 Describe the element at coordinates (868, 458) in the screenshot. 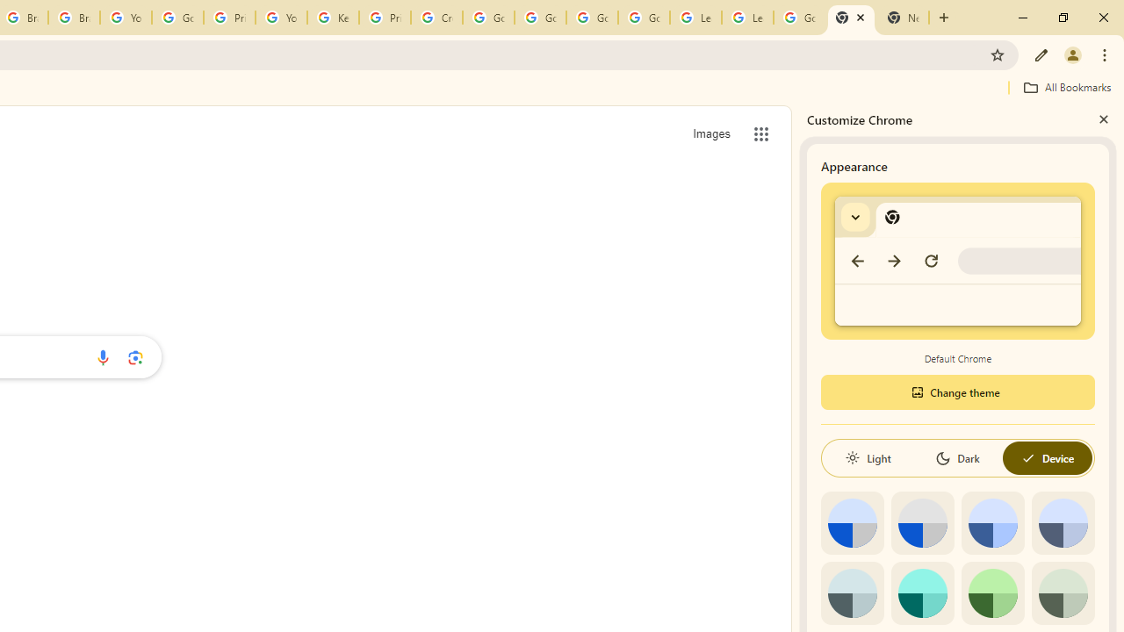

I see `Light` at that location.